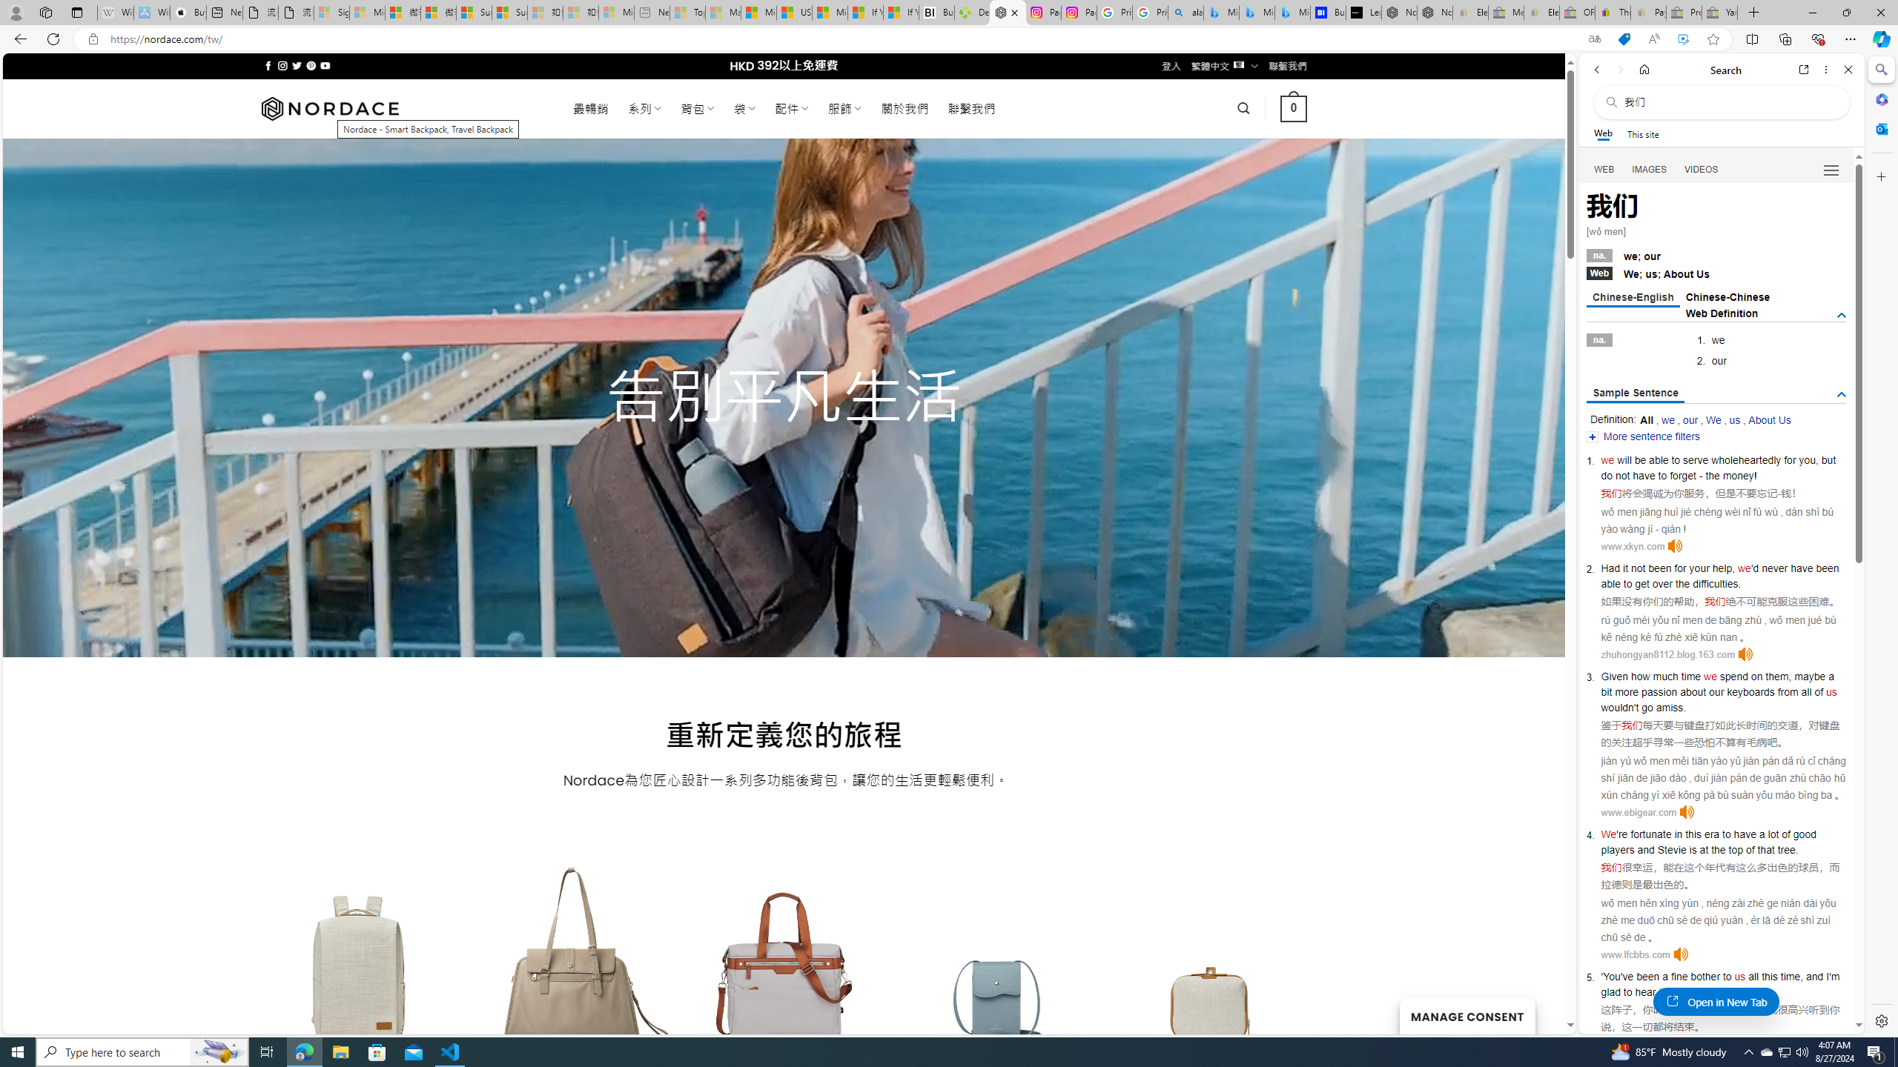 This screenshot has width=1898, height=1067. Describe the element at coordinates (1737, 475) in the screenshot. I see `money` at that location.